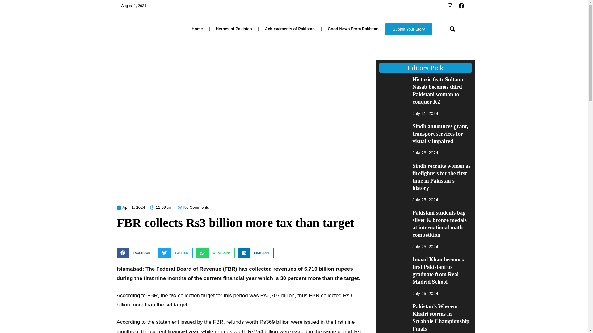 The width and height of the screenshot is (593, 333). What do you see at coordinates (409, 29) in the screenshot?
I see `Submit Your Story` at bounding box center [409, 29].